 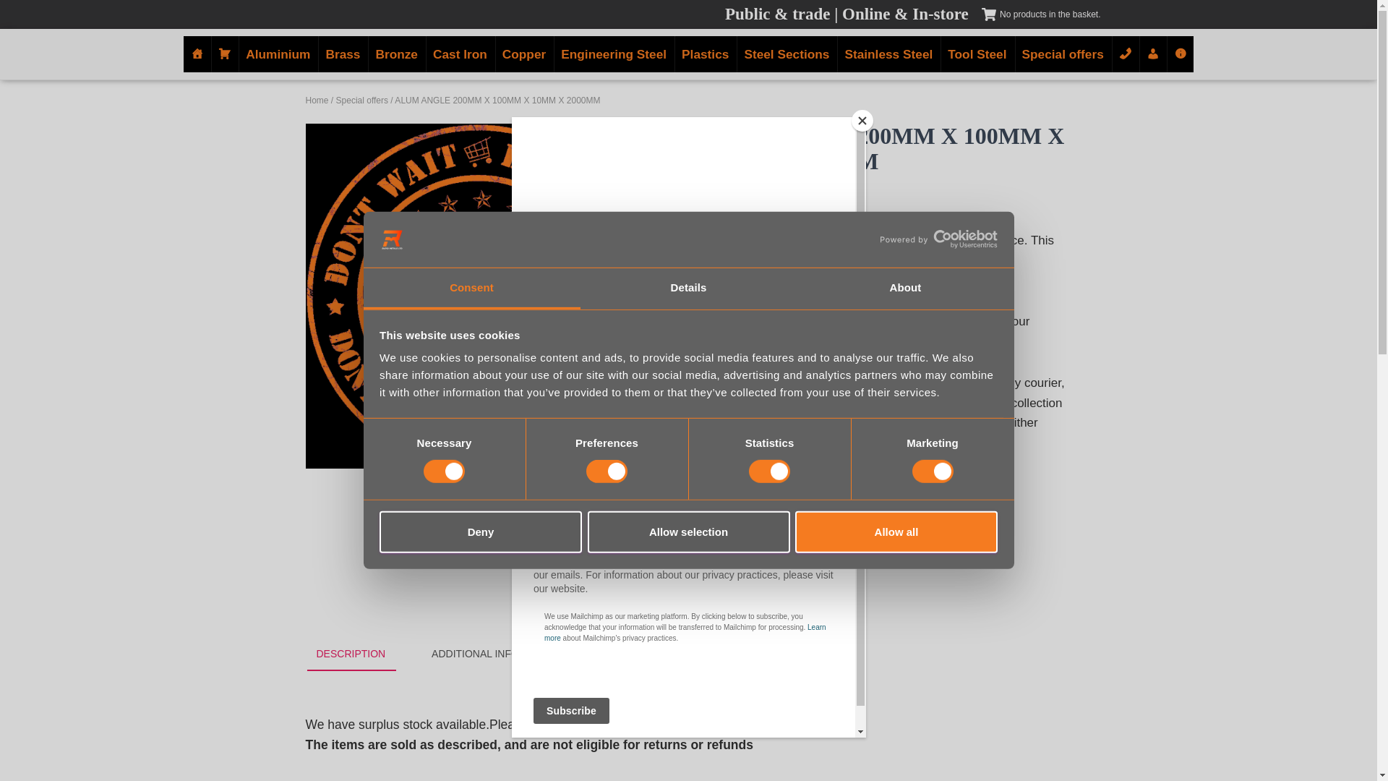 What do you see at coordinates (717, 529) in the screenshot?
I see `1` at bounding box center [717, 529].